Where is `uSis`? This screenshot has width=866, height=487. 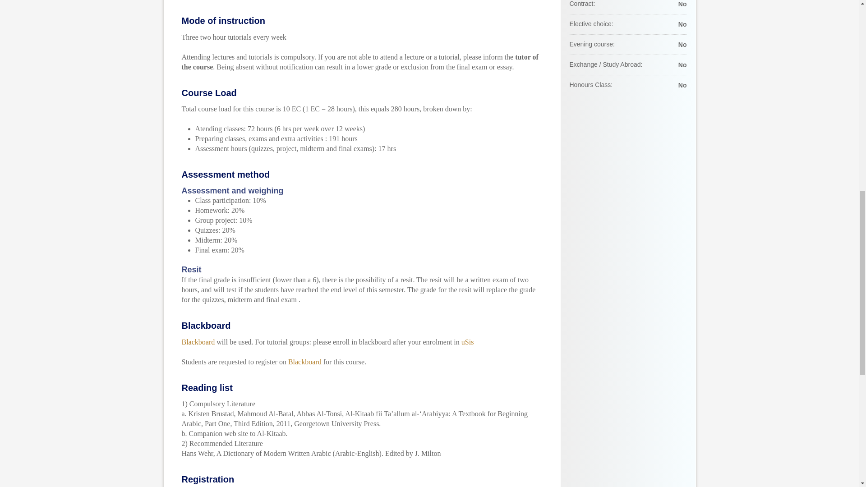 uSis is located at coordinates (467, 342).